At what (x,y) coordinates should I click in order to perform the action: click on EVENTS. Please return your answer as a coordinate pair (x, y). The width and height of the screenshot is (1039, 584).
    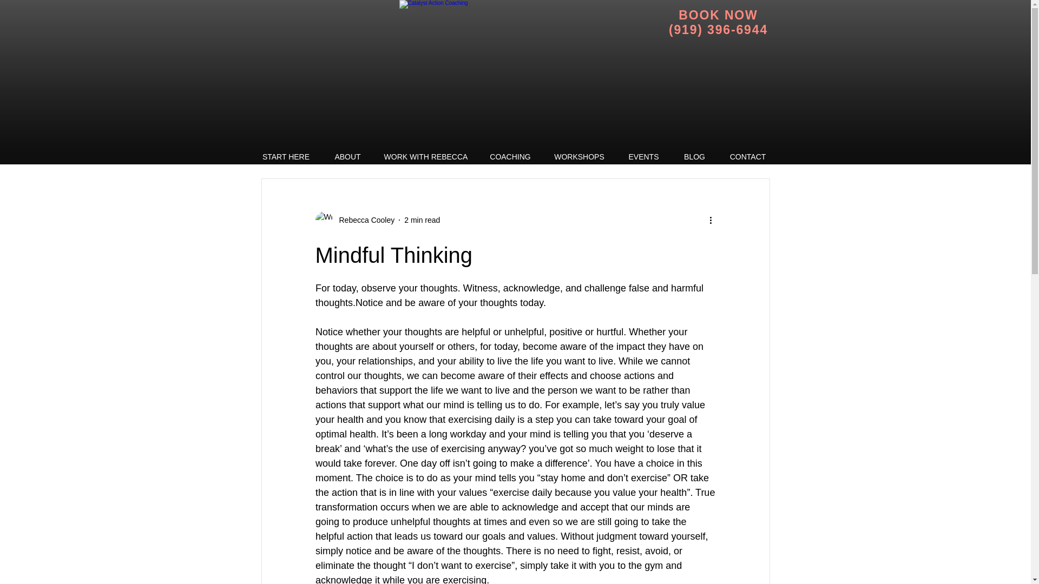
    Looking at the image, I should click on (643, 157).